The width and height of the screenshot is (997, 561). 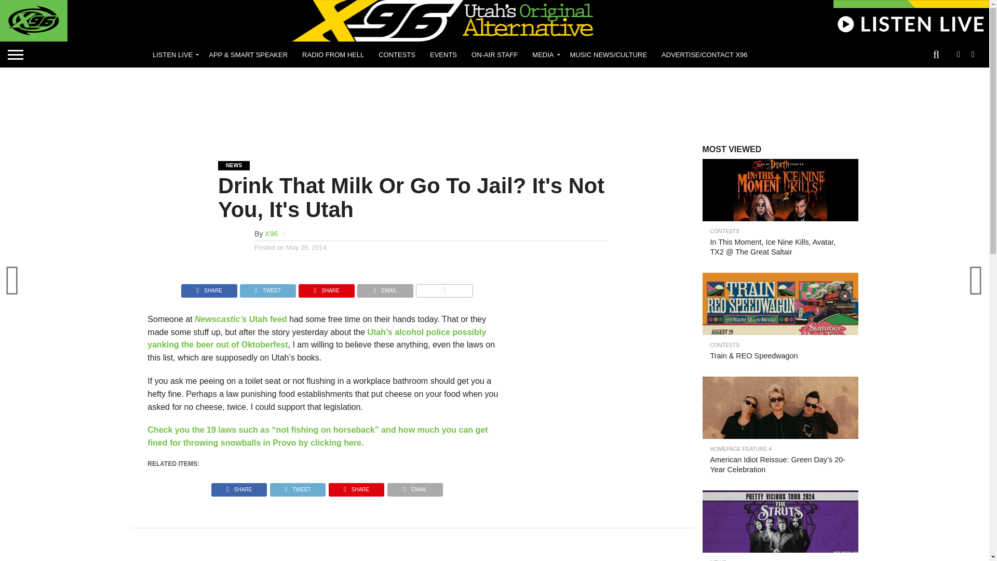 What do you see at coordinates (494, 106) in the screenshot?
I see `Advertisement` at bounding box center [494, 106].